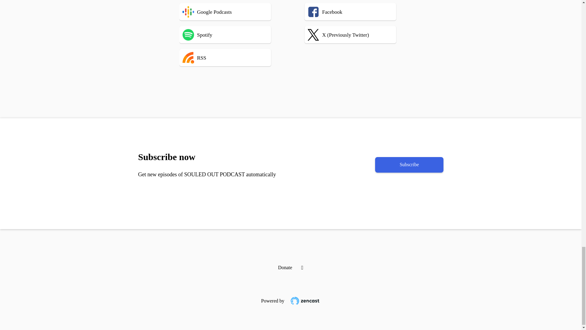 Image resolution: width=586 pixels, height=330 pixels. I want to click on Google Podcasts, so click(234, 12).